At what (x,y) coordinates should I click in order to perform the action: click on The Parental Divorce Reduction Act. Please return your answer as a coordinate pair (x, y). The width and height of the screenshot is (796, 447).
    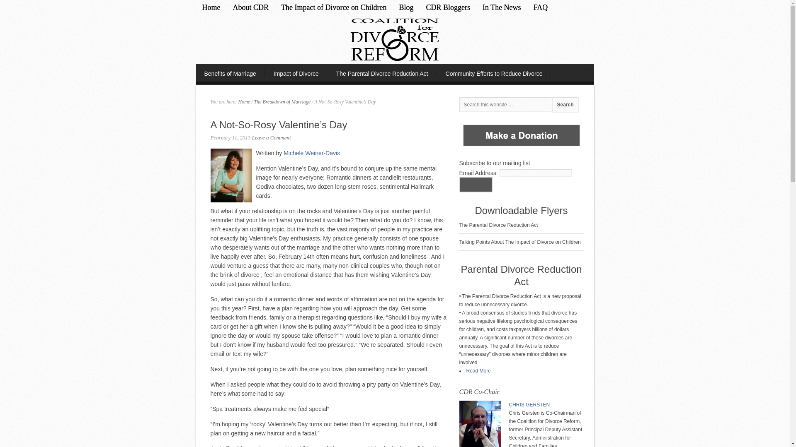
    Looking at the image, I should click on (382, 73).